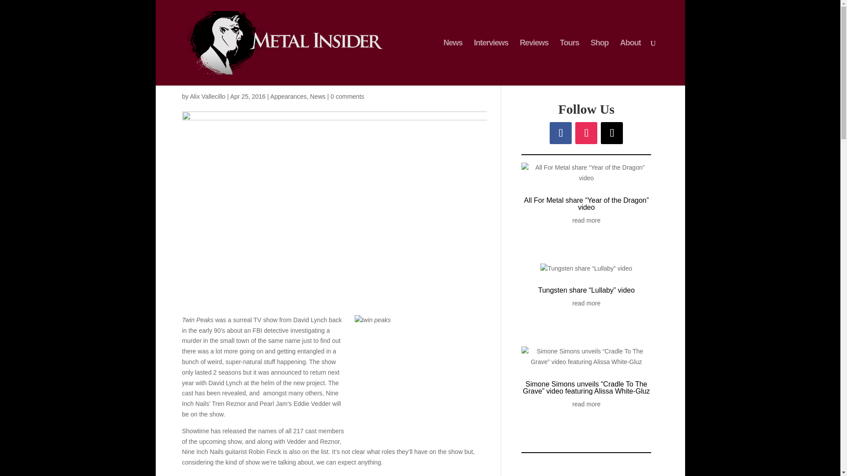 The image size is (847, 476). What do you see at coordinates (289, 96) in the screenshot?
I see `Appearances` at bounding box center [289, 96].